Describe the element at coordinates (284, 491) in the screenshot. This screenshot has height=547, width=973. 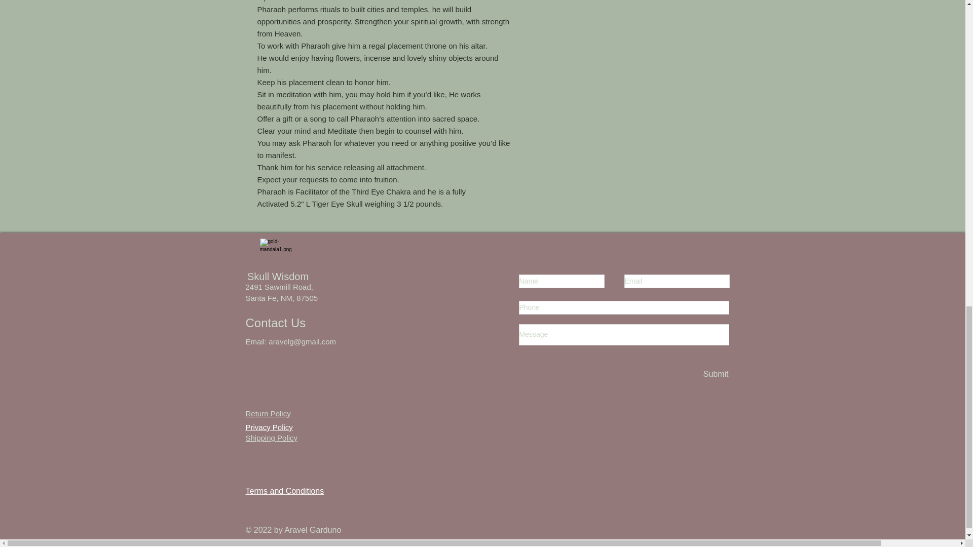
I see `Terms and Conditions` at that location.